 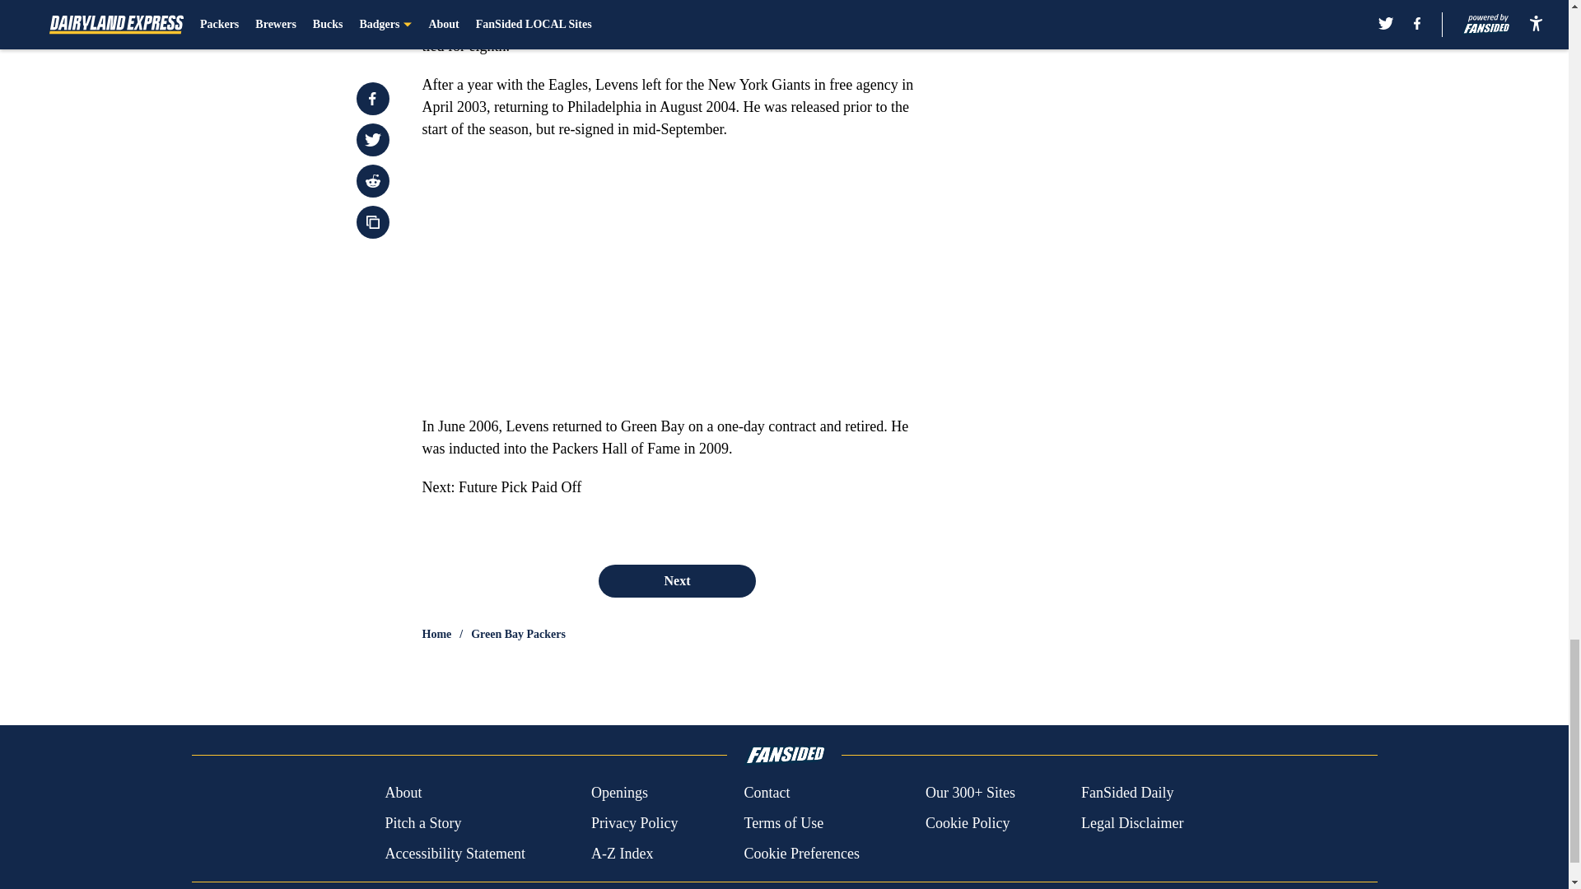 I want to click on Next, so click(x=676, y=580).